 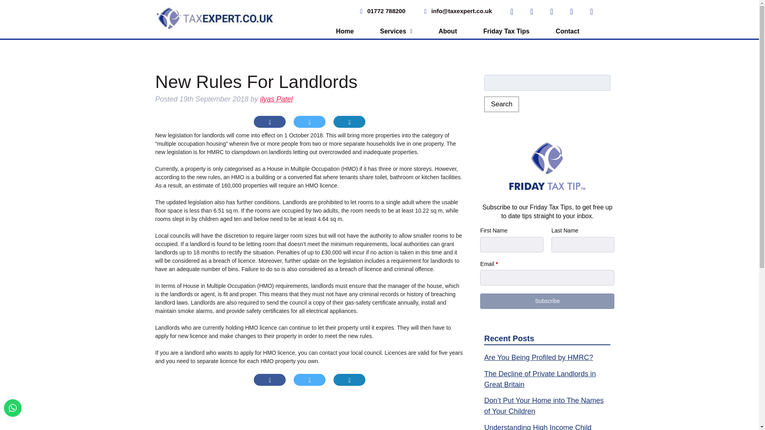 I want to click on Contact, so click(x=567, y=31).